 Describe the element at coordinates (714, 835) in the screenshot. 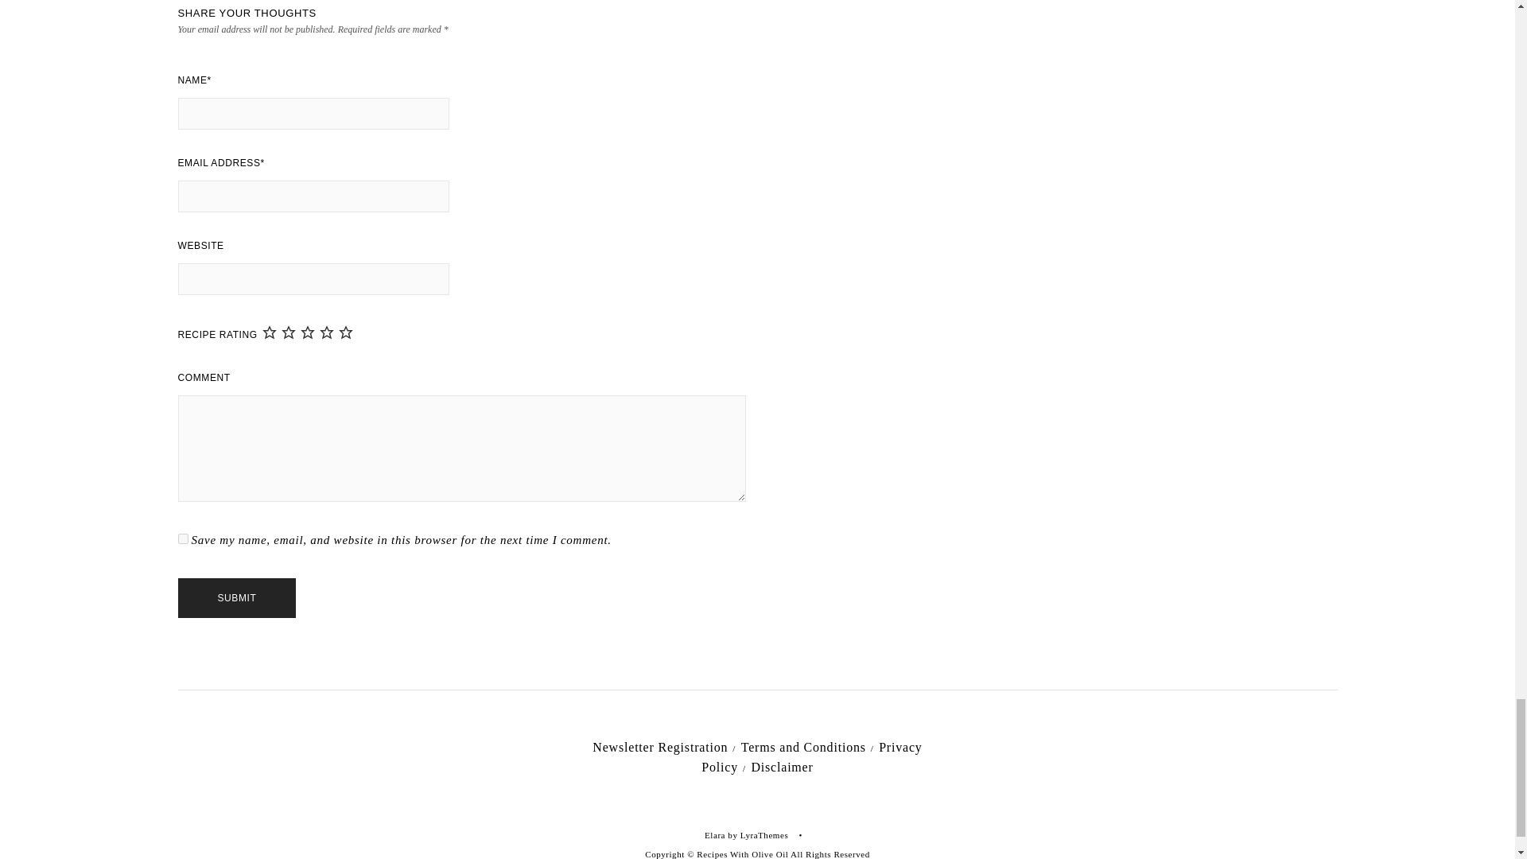

I see `Elara` at that location.